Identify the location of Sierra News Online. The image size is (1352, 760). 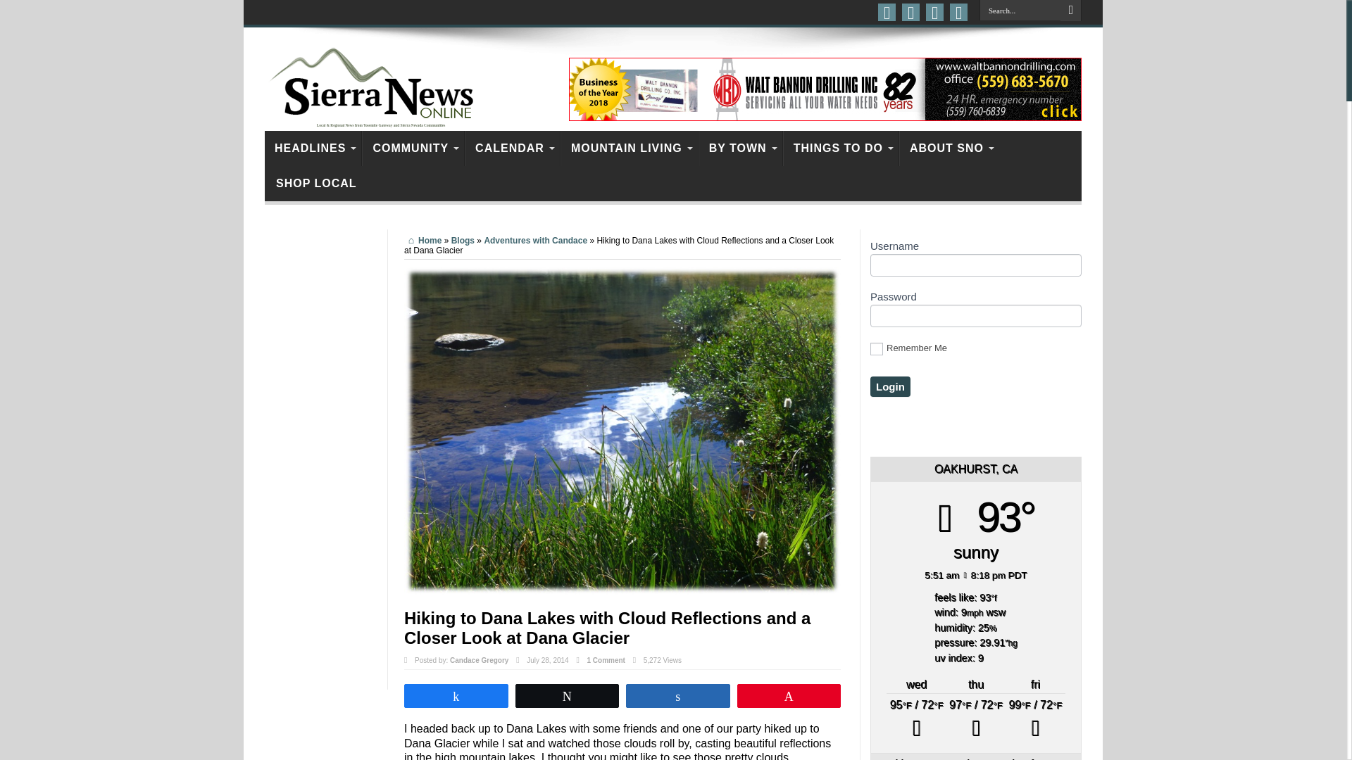
(377, 113).